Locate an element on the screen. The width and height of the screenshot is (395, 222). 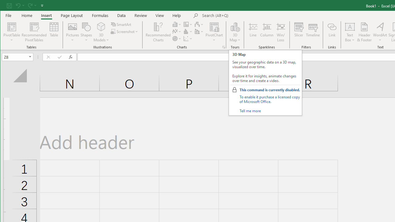
Timeline is located at coordinates (313, 32).